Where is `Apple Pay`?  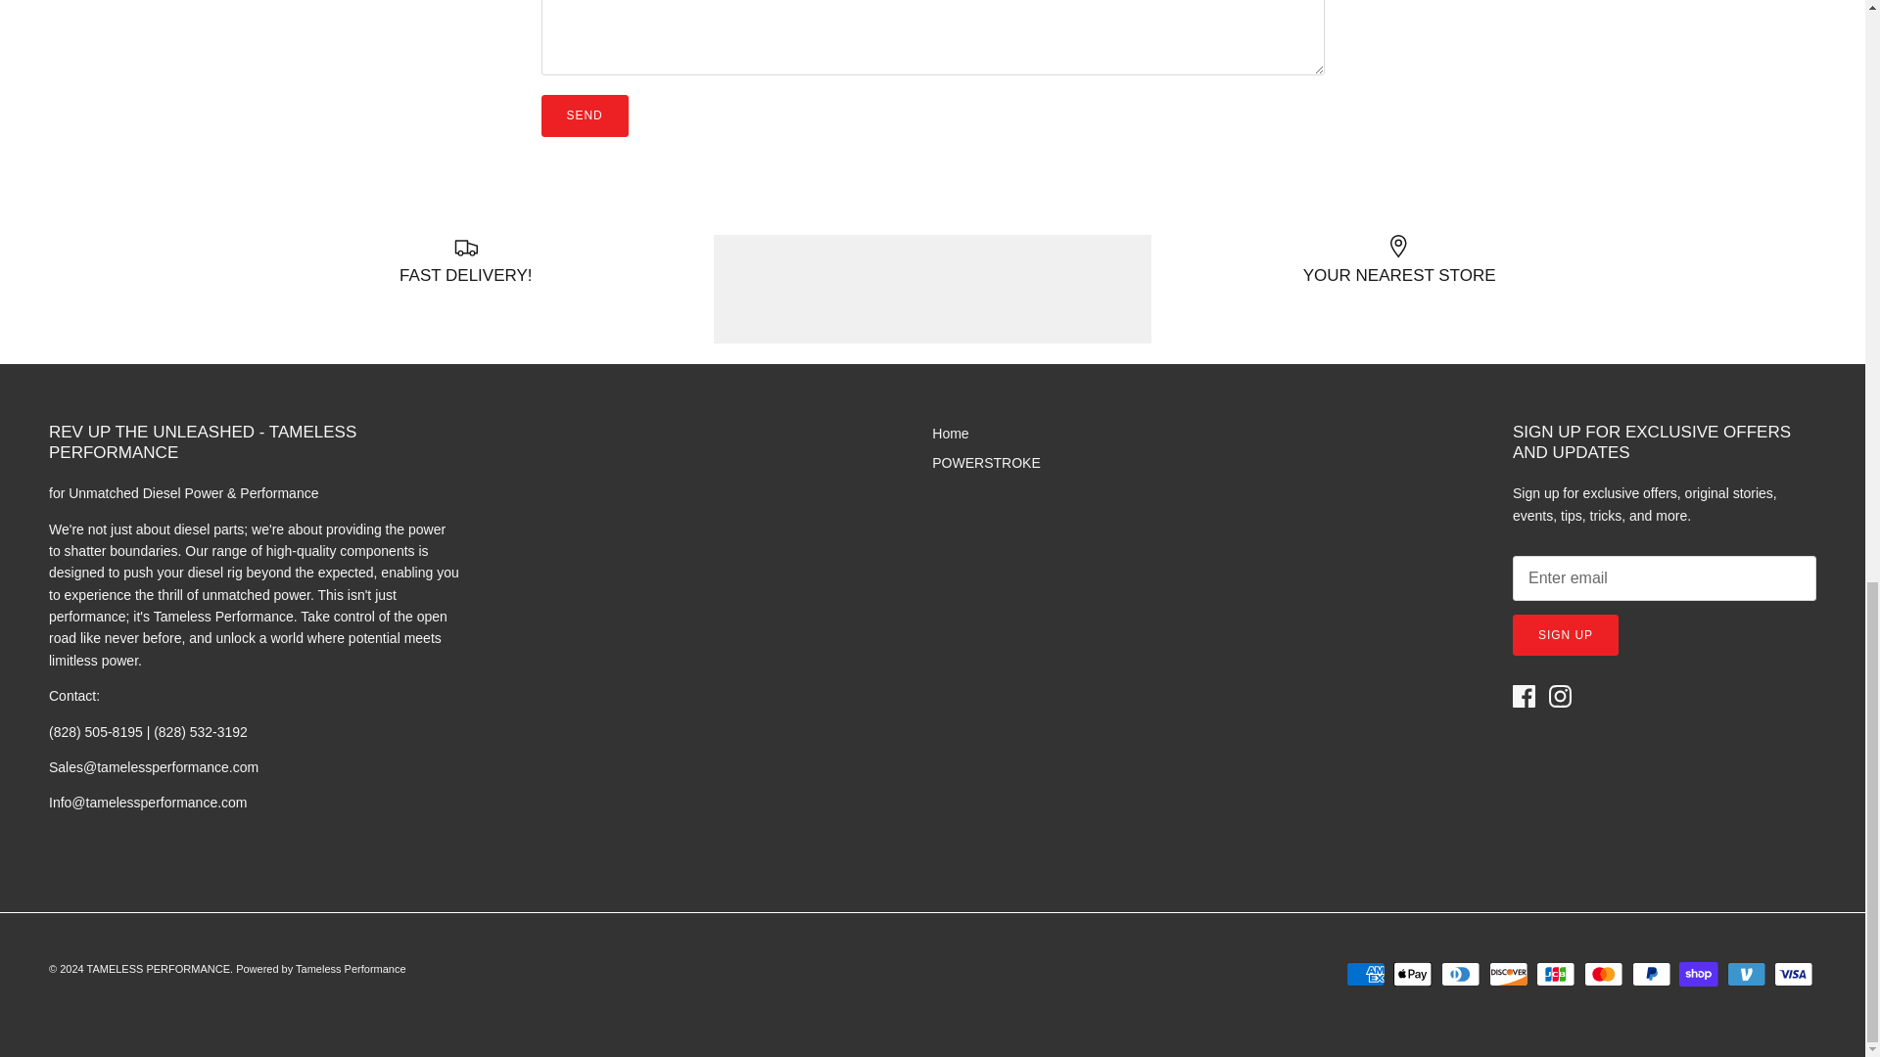
Apple Pay is located at coordinates (1412, 973).